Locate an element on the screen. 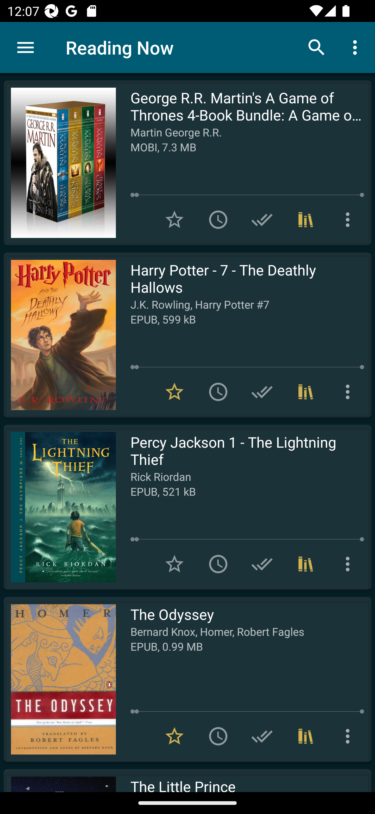 This screenshot has width=375, height=814. Menu is located at coordinates (26, 47).